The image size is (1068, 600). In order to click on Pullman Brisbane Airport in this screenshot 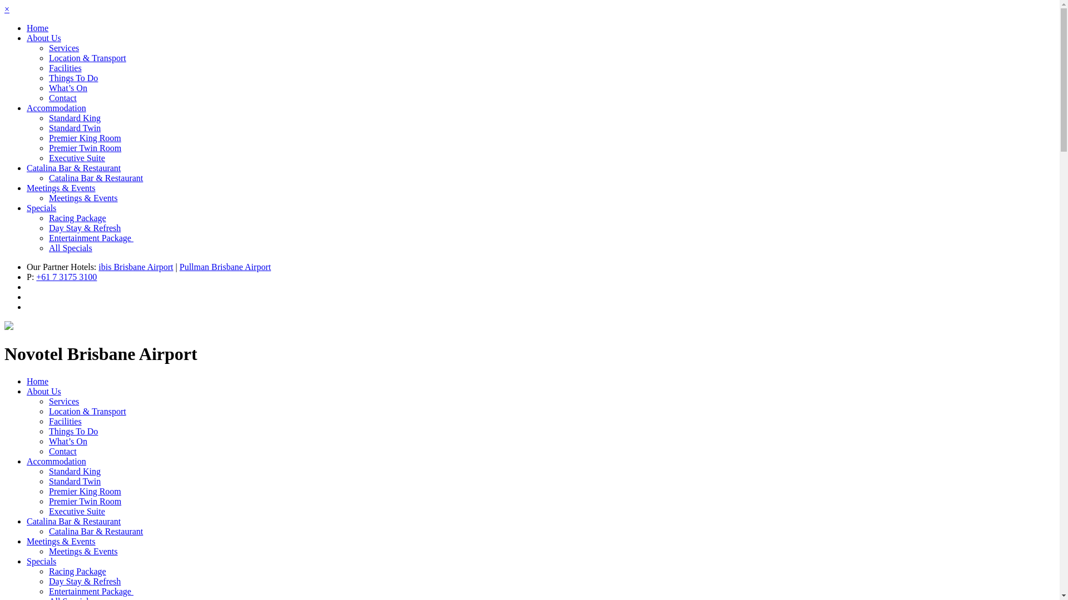, I will do `click(225, 267)`.